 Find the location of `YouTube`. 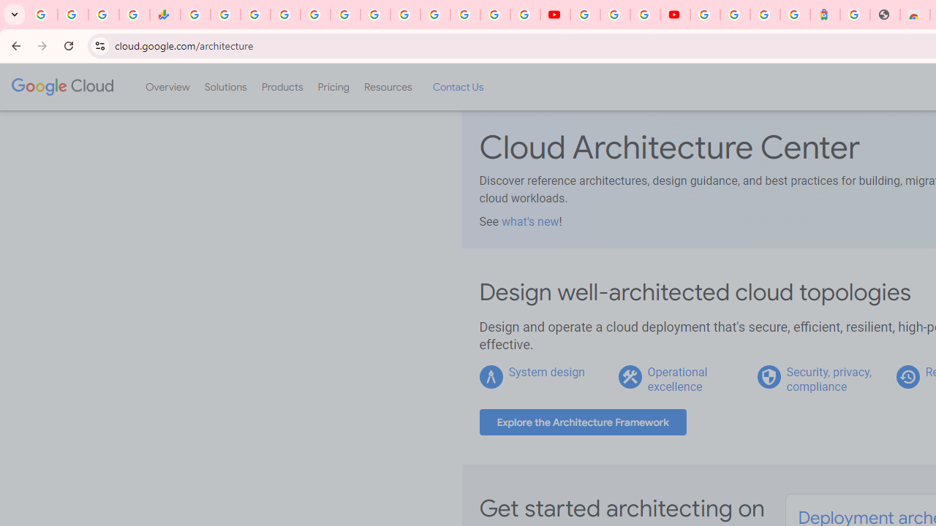

YouTube is located at coordinates (585, 15).